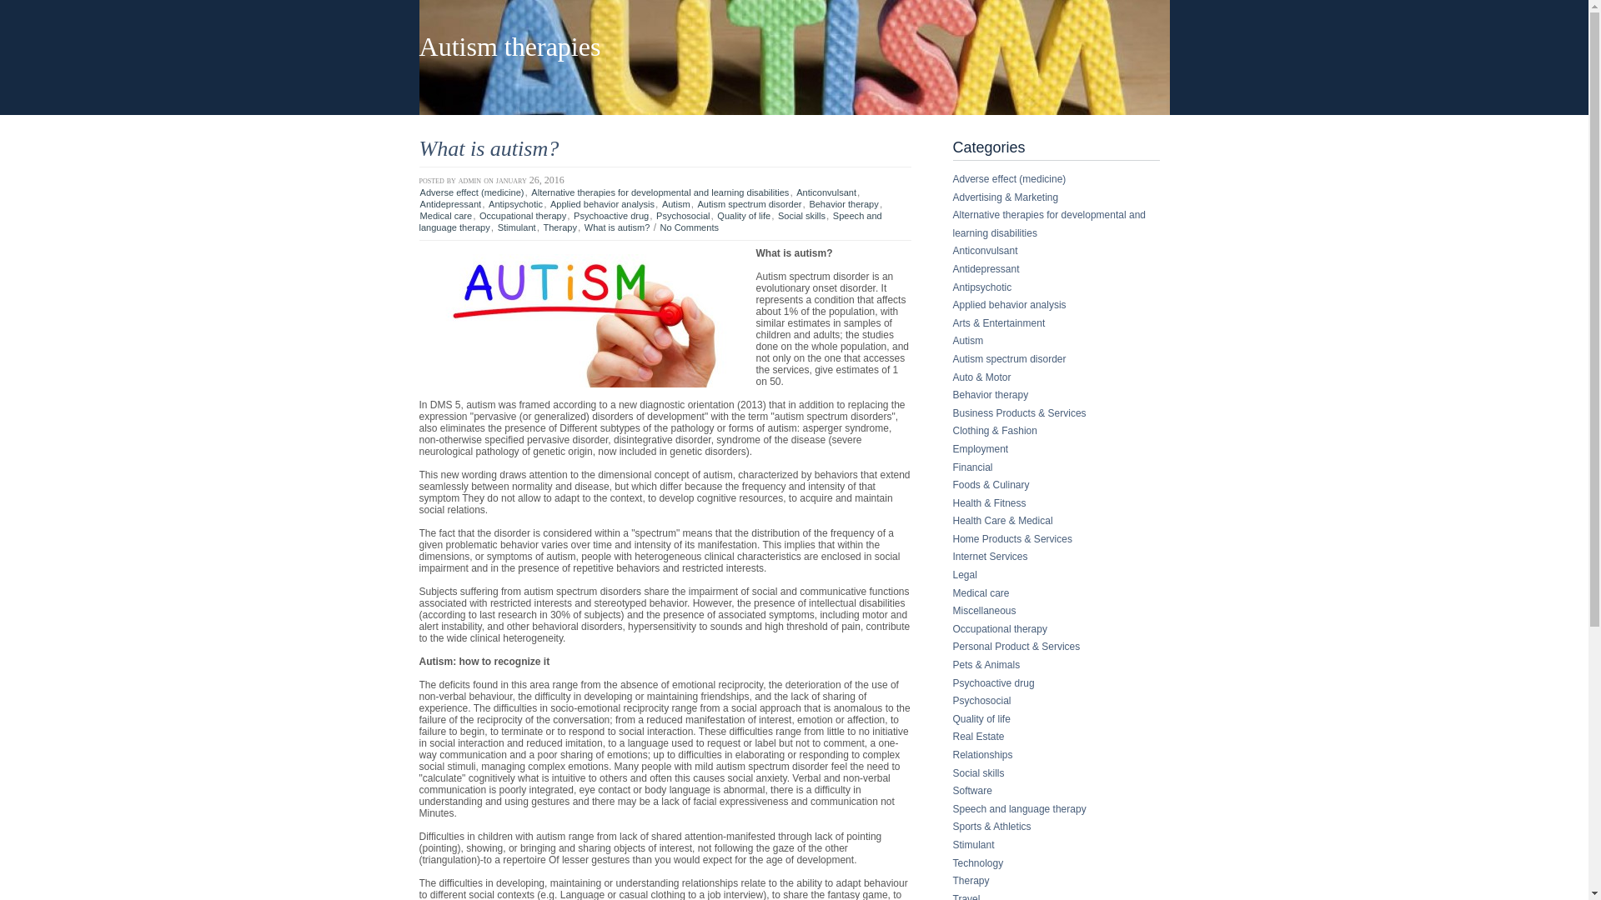  I want to click on Applied behavior analysis, so click(1009, 305).